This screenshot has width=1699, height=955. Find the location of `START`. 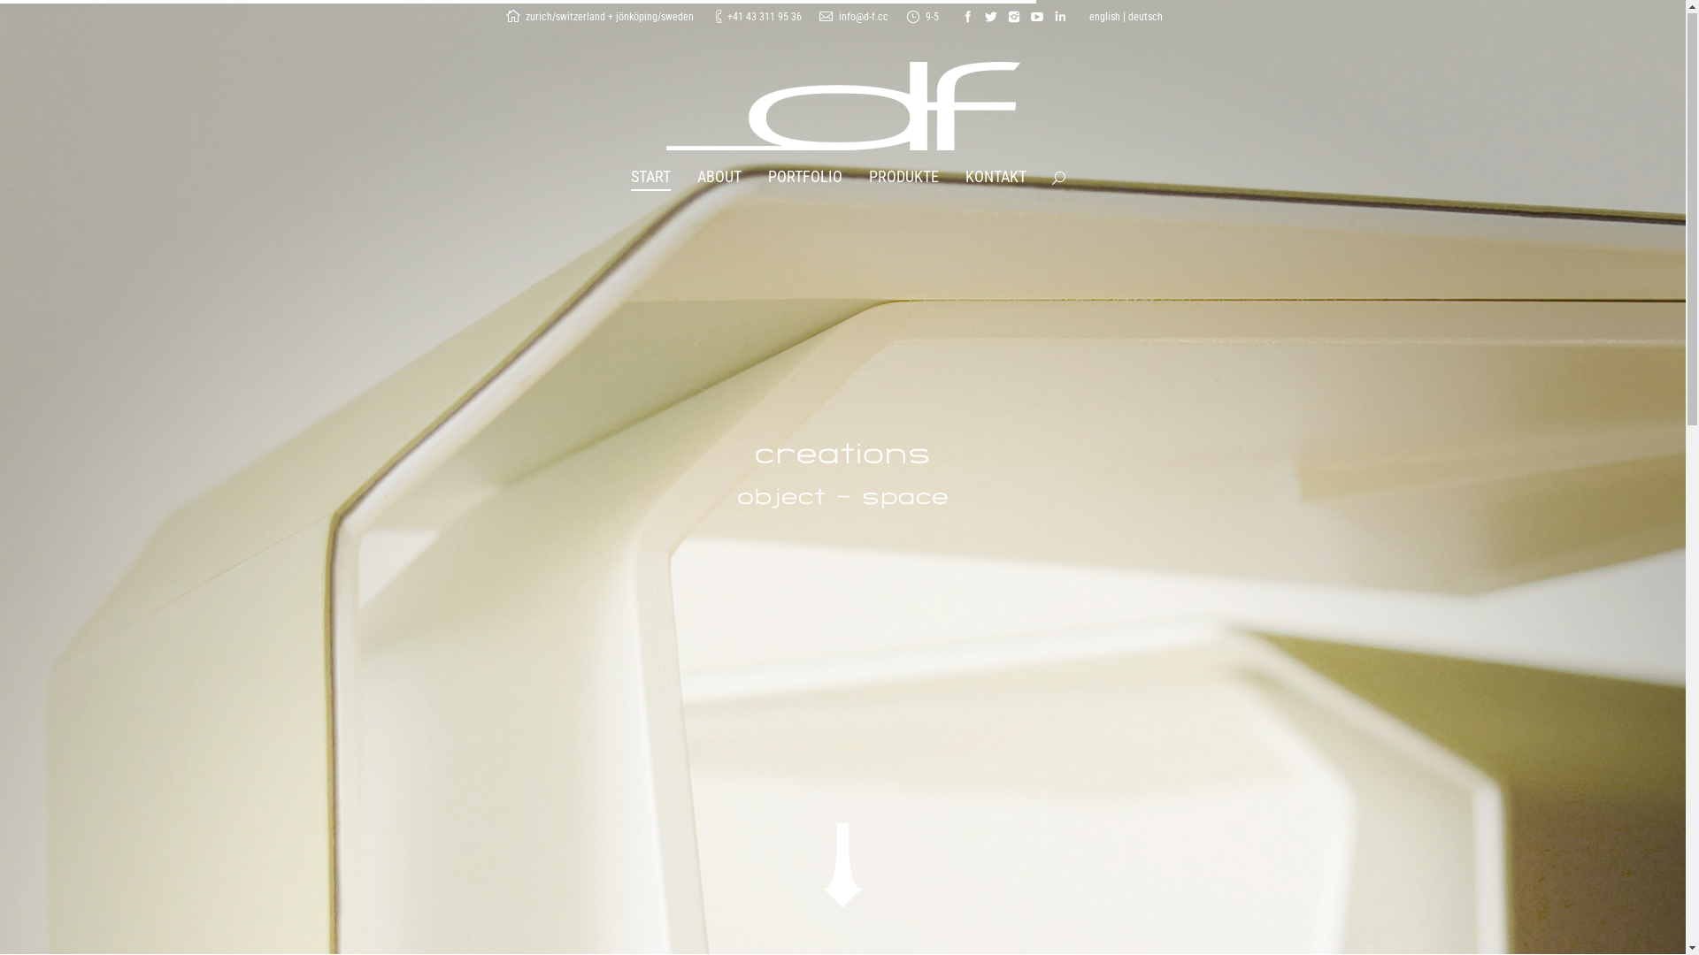

START is located at coordinates (651, 179).